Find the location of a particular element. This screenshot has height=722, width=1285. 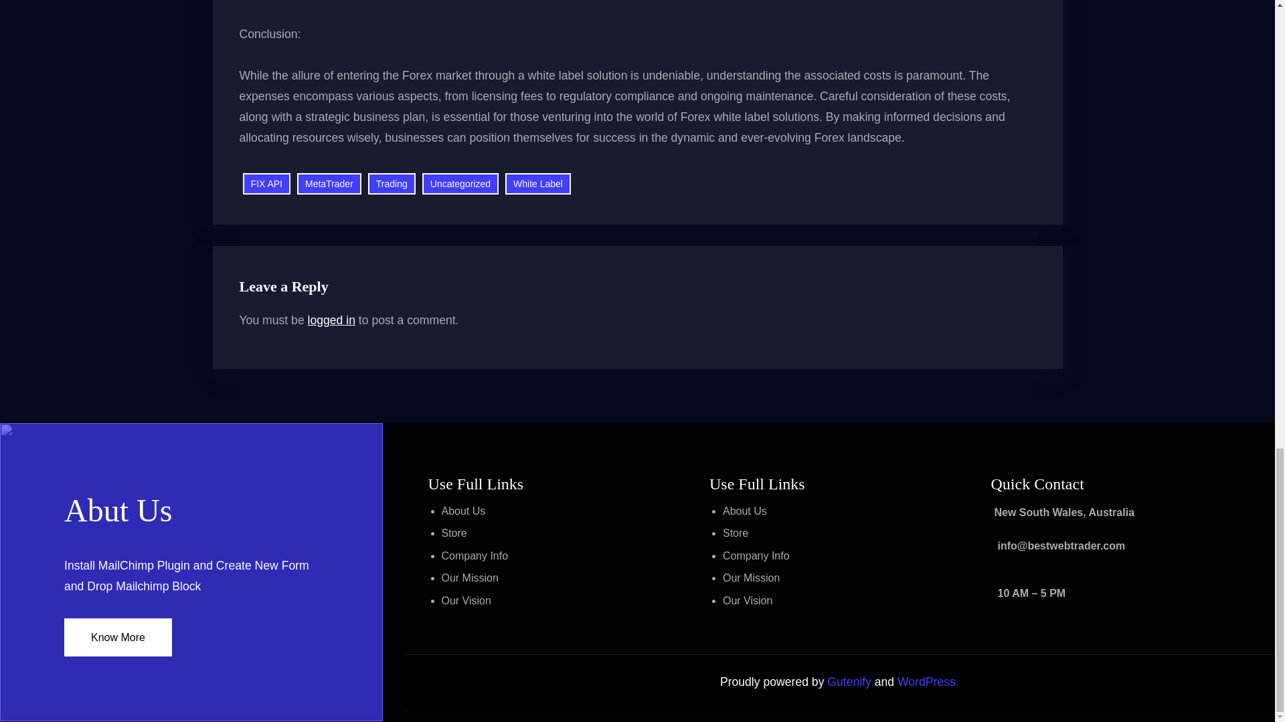

Gutenify is located at coordinates (850, 682).